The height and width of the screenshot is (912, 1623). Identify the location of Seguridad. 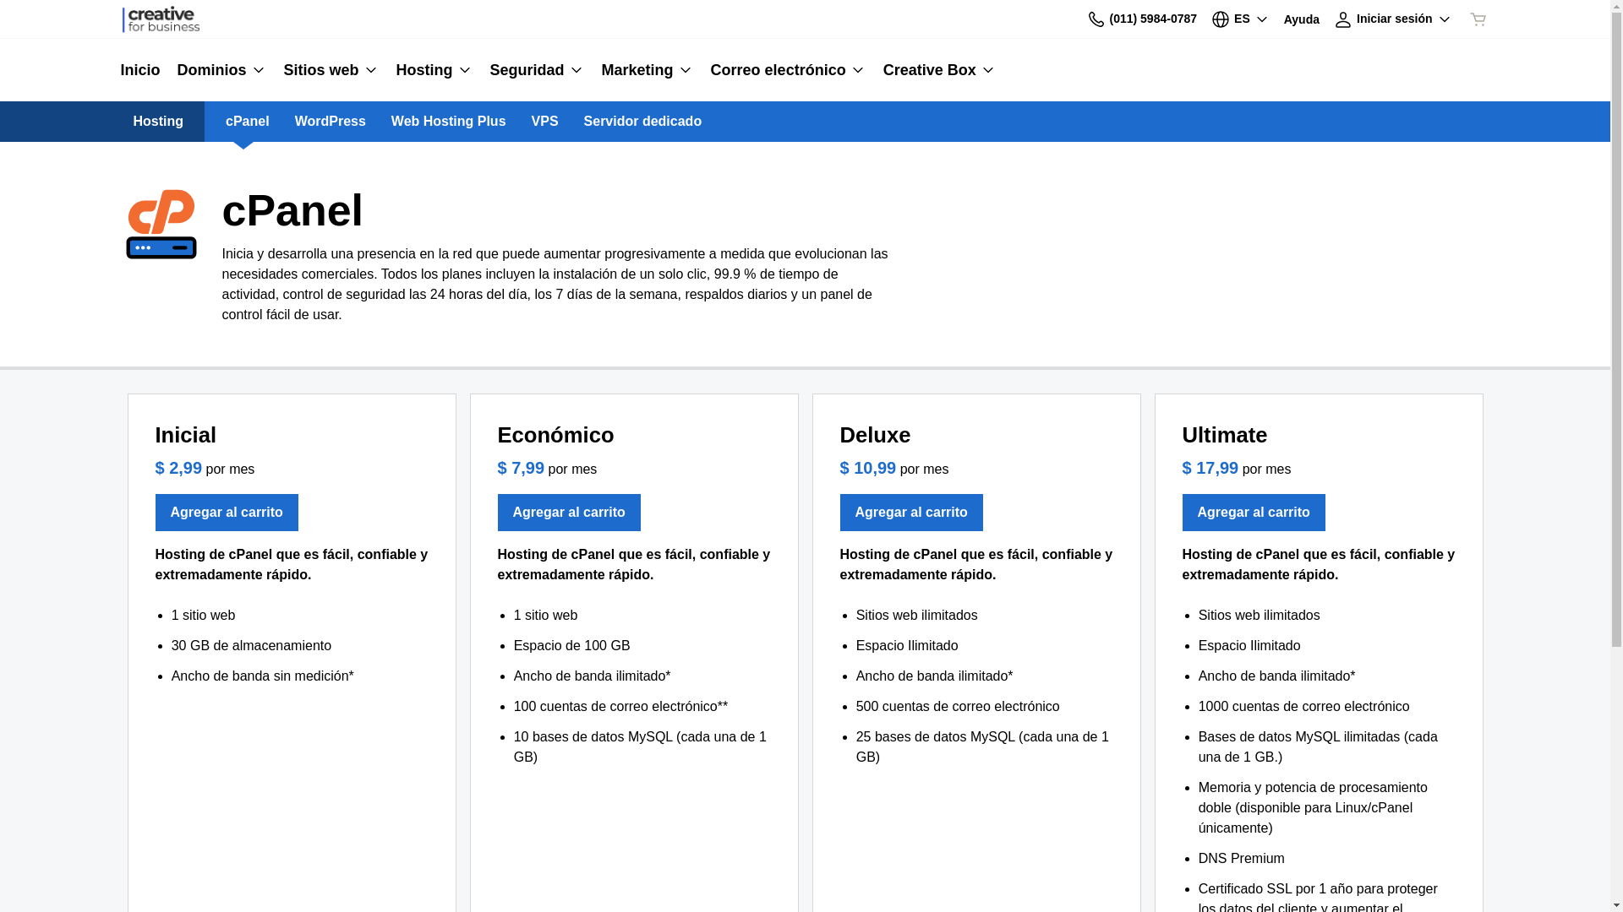
(538, 70).